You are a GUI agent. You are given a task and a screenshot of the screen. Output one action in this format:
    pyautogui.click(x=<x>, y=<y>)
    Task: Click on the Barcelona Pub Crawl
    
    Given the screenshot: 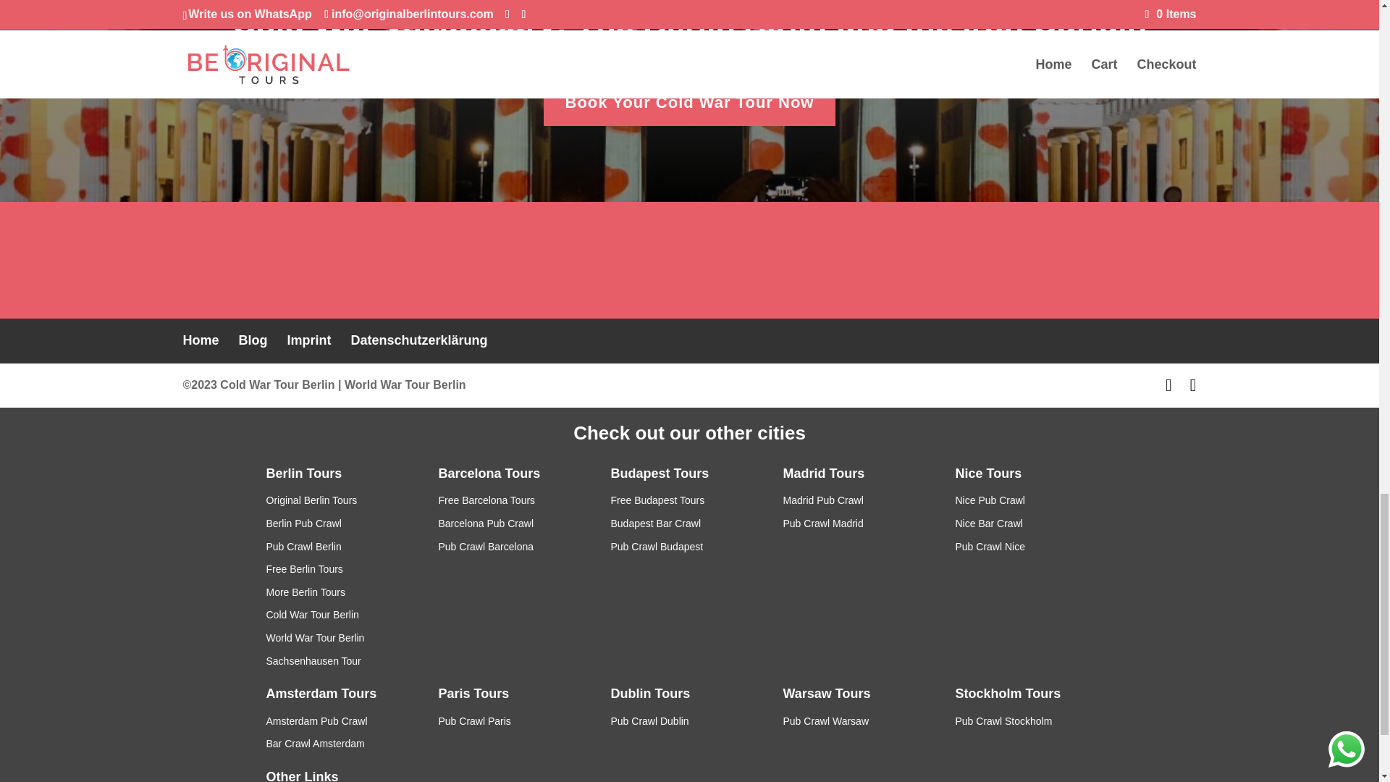 What is the action you would take?
    pyautogui.click(x=486, y=523)
    